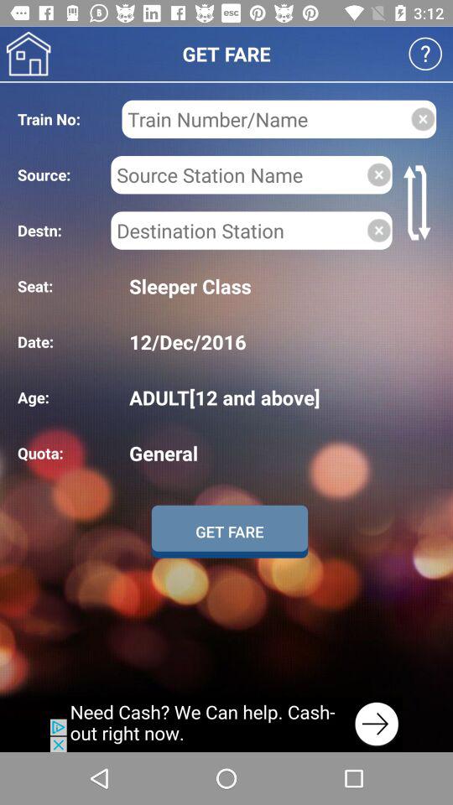 The width and height of the screenshot is (453, 805). Describe the element at coordinates (238, 174) in the screenshot. I see `to enter source station name` at that location.